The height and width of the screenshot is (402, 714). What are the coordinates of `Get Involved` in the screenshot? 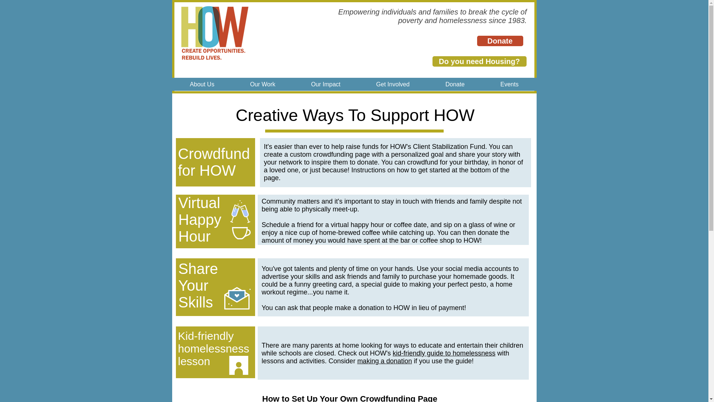 It's located at (393, 84).